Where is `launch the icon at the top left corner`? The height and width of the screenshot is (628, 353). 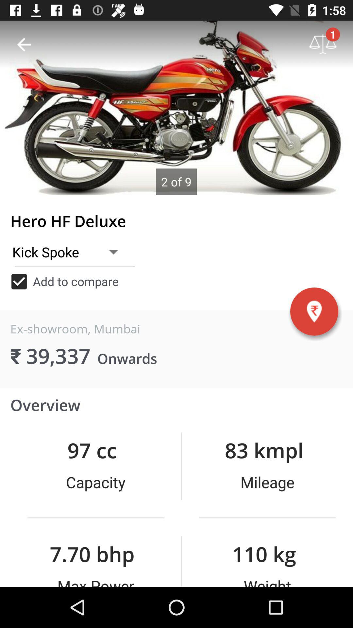 launch the icon at the top left corner is located at coordinates (24, 44).